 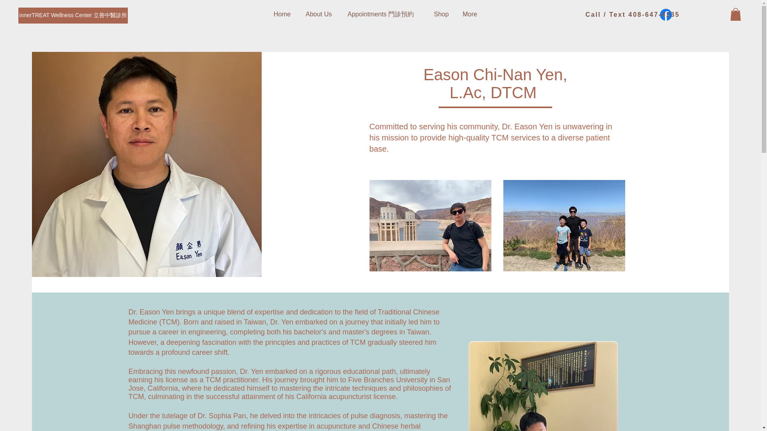 I want to click on Zoe03.jpg, so click(x=431, y=226).